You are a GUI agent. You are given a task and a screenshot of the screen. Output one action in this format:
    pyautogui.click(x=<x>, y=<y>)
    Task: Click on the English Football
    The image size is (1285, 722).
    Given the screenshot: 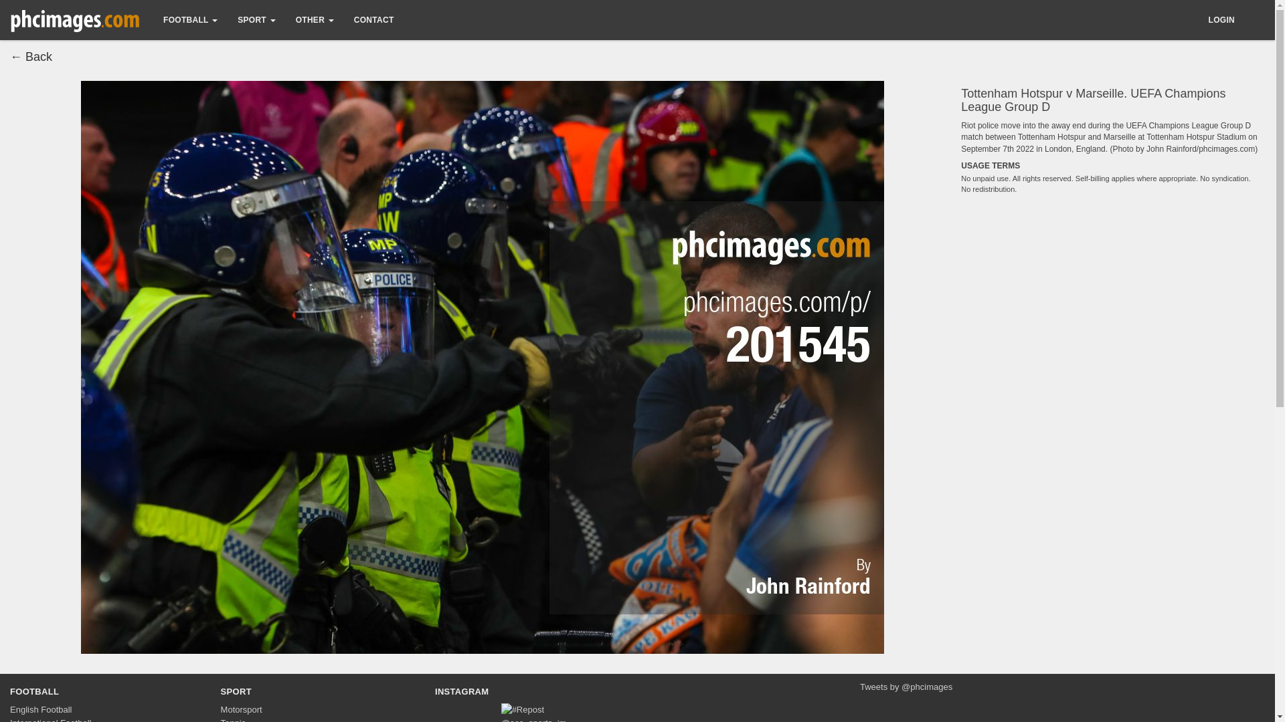 What is the action you would take?
    pyautogui.click(x=41, y=710)
    